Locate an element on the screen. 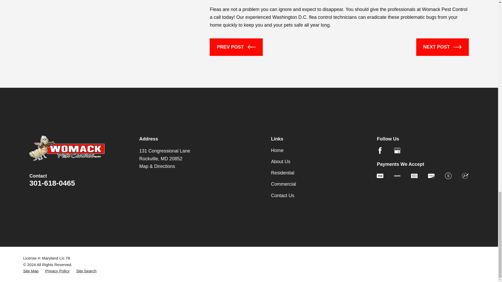 The width and height of the screenshot is (502, 282). Discover is located at coordinates (431, 175).